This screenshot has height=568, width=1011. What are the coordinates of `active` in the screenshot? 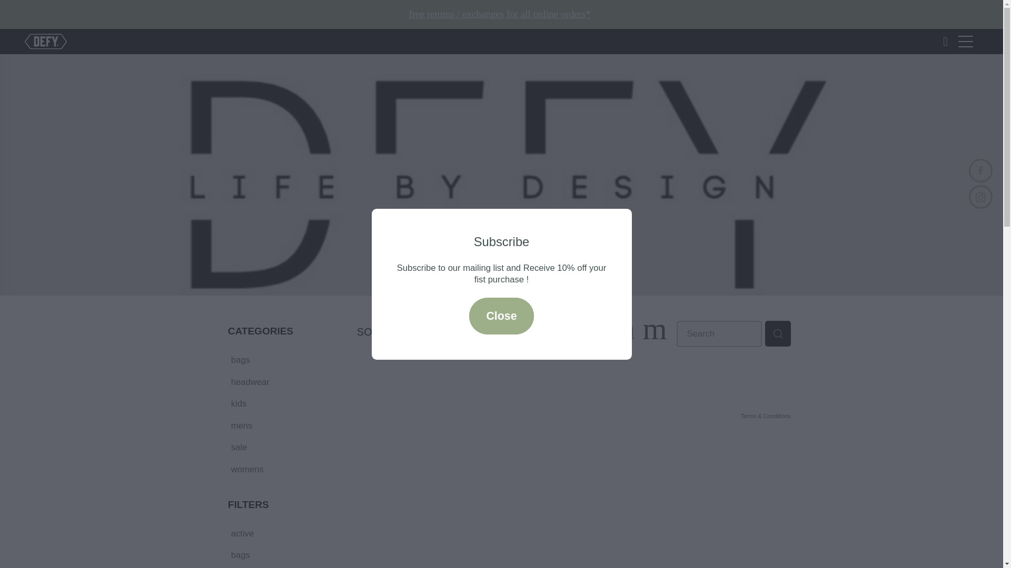 It's located at (286, 533).